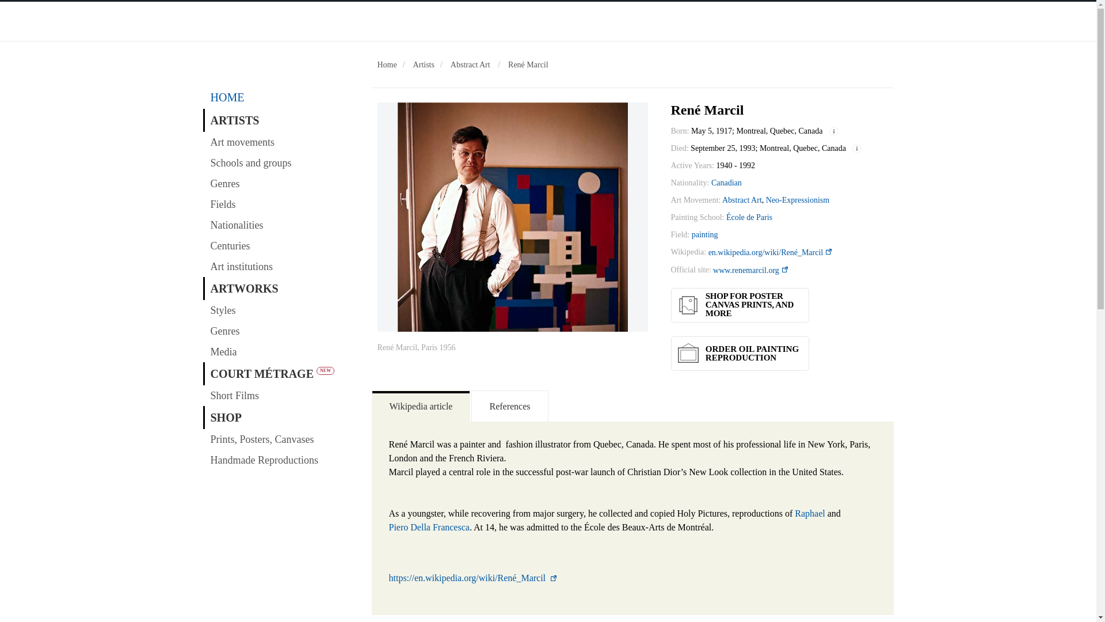 The height and width of the screenshot is (622, 1105). What do you see at coordinates (281, 97) in the screenshot?
I see `HOME` at bounding box center [281, 97].